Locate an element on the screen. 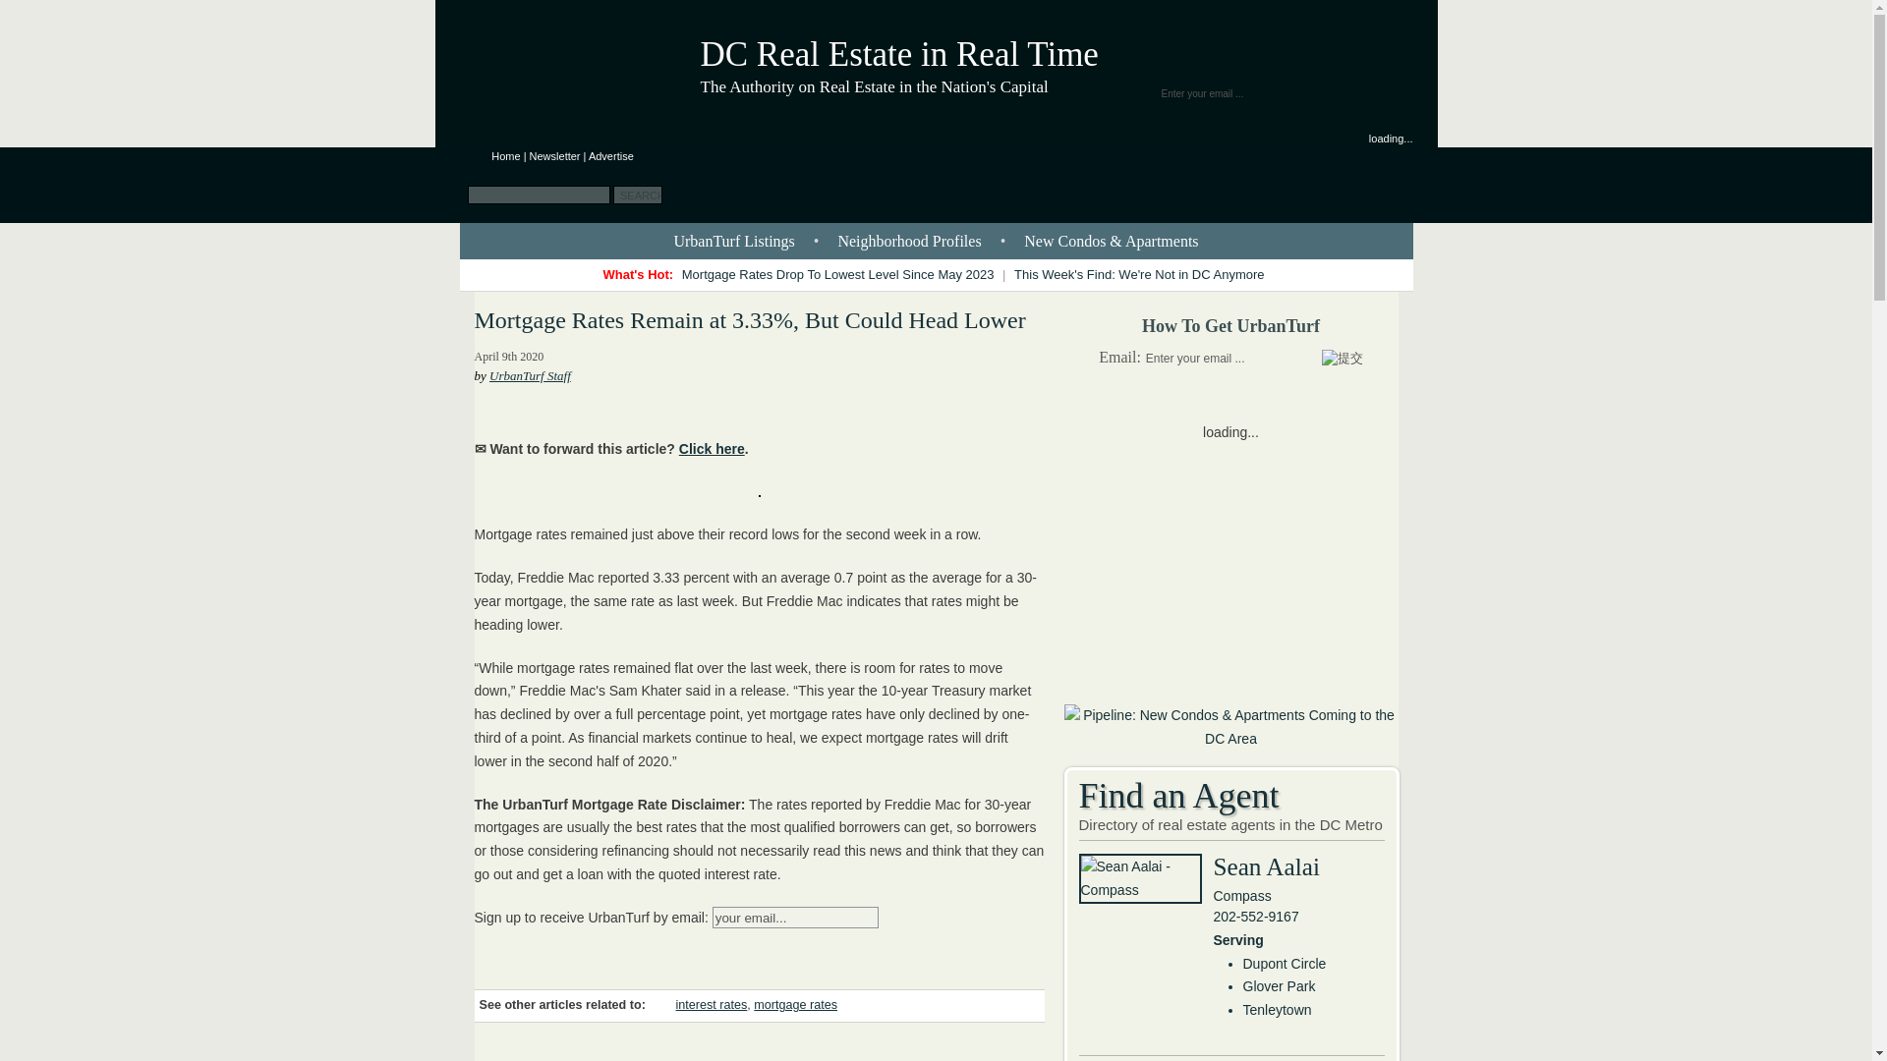 The image size is (1887, 1061). UrbanTurf Staff is located at coordinates (530, 375).